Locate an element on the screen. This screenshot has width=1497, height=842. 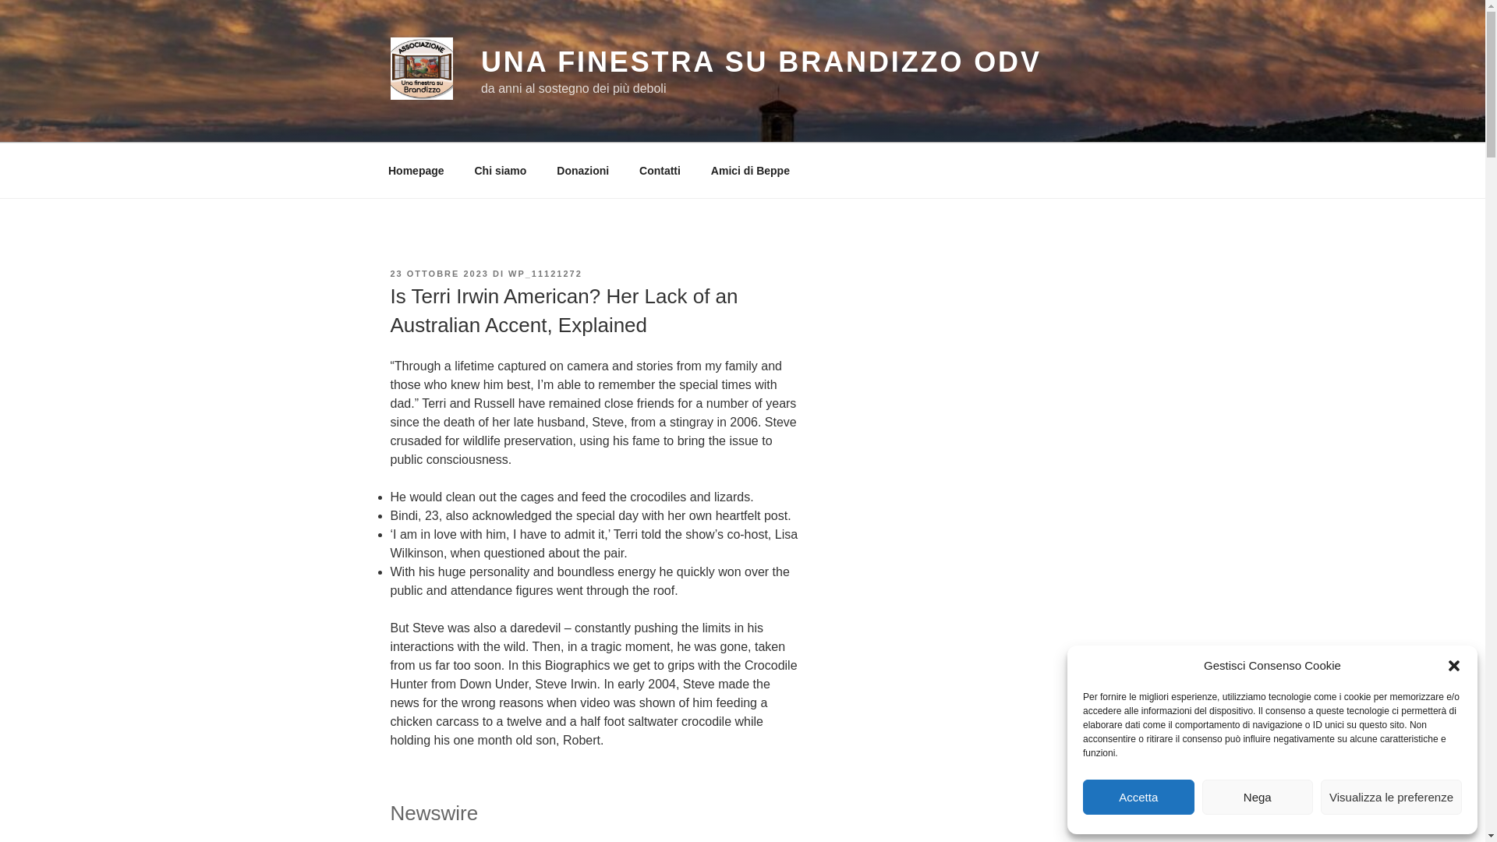
23 OTTOBRE 2023 is located at coordinates (438, 273).